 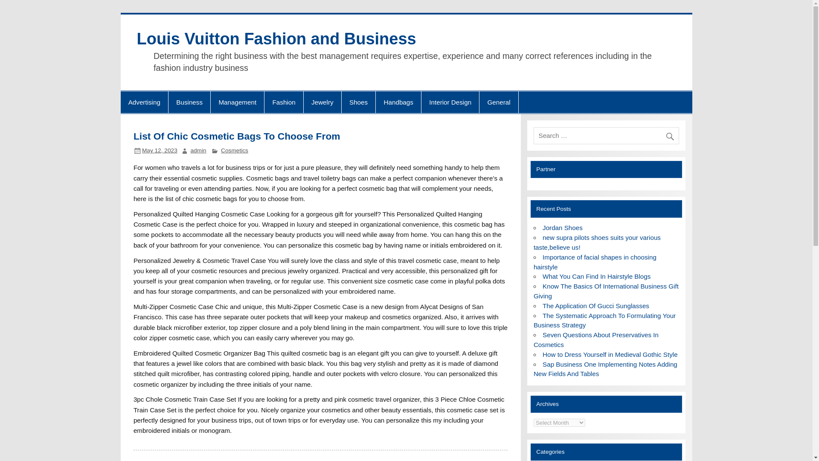 What do you see at coordinates (450, 102) in the screenshot?
I see `Interior Design` at bounding box center [450, 102].